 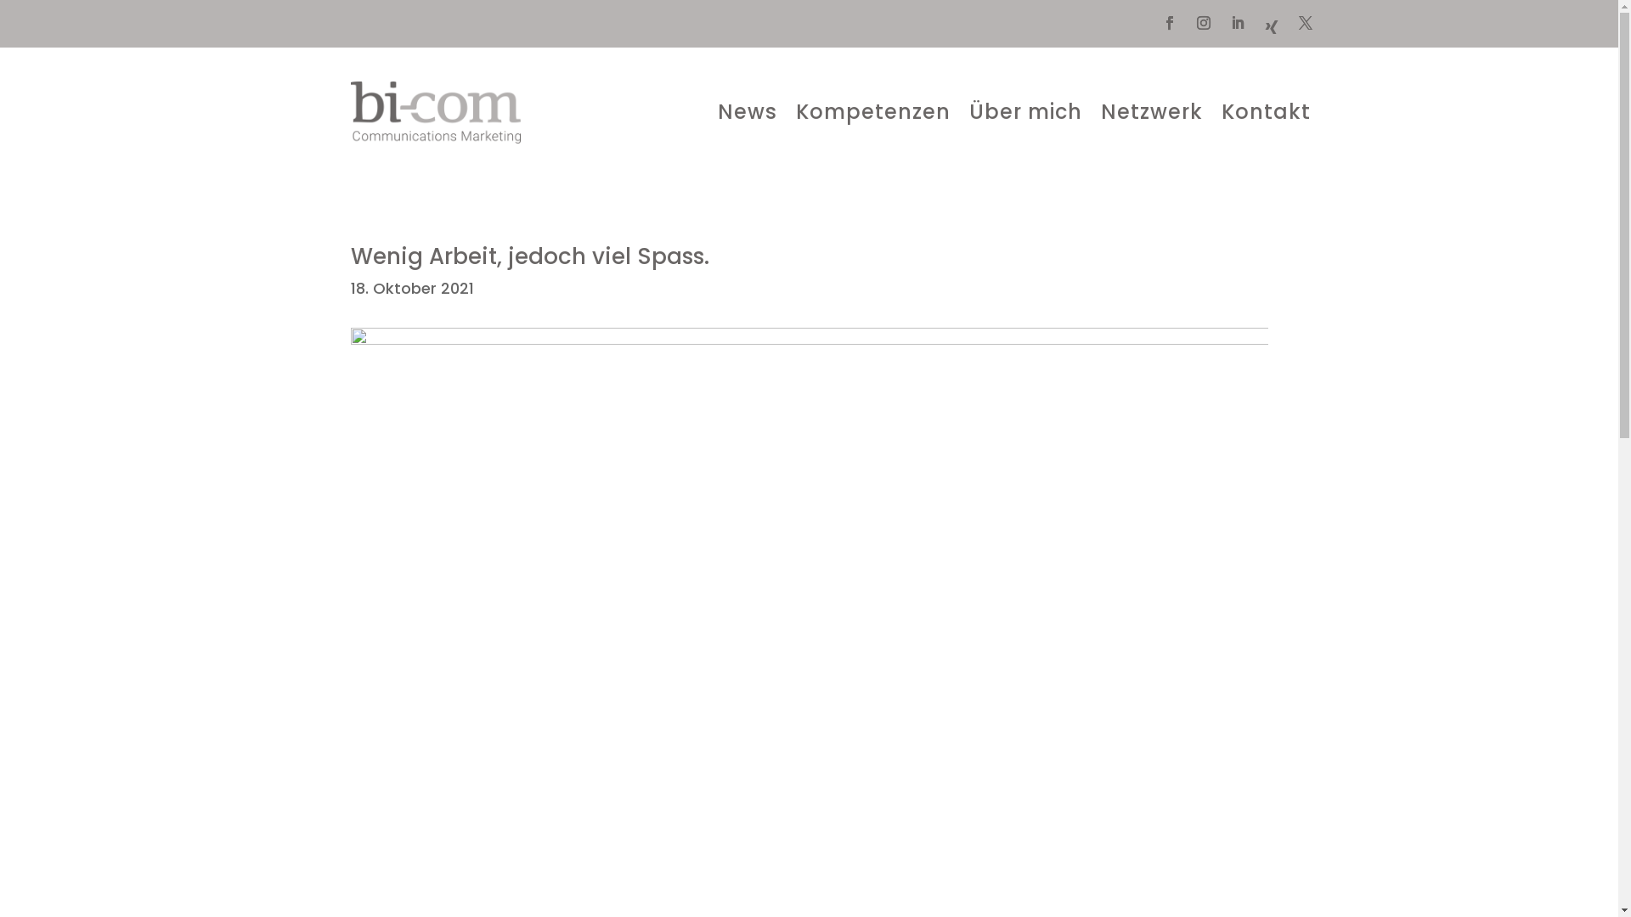 What do you see at coordinates (1266, 112) in the screenshot?
I see `Kontakt` at bounding box center [1266, 112].